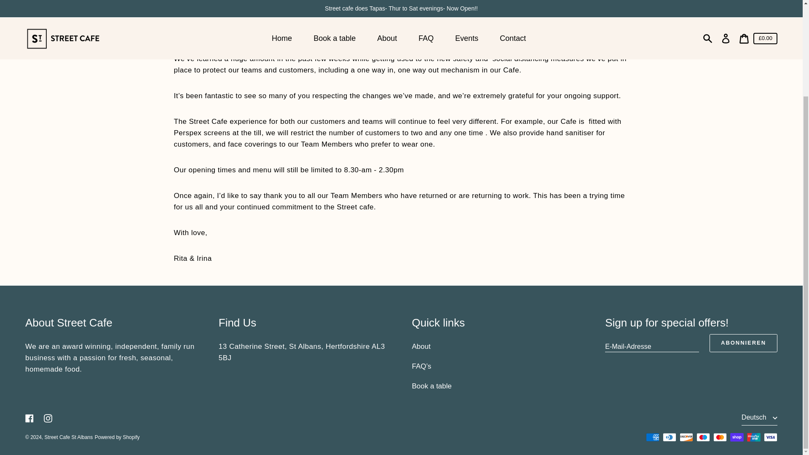 This screenshot has height=455, width=809. I want to click on ABONNIEREN, so click(743, 343).